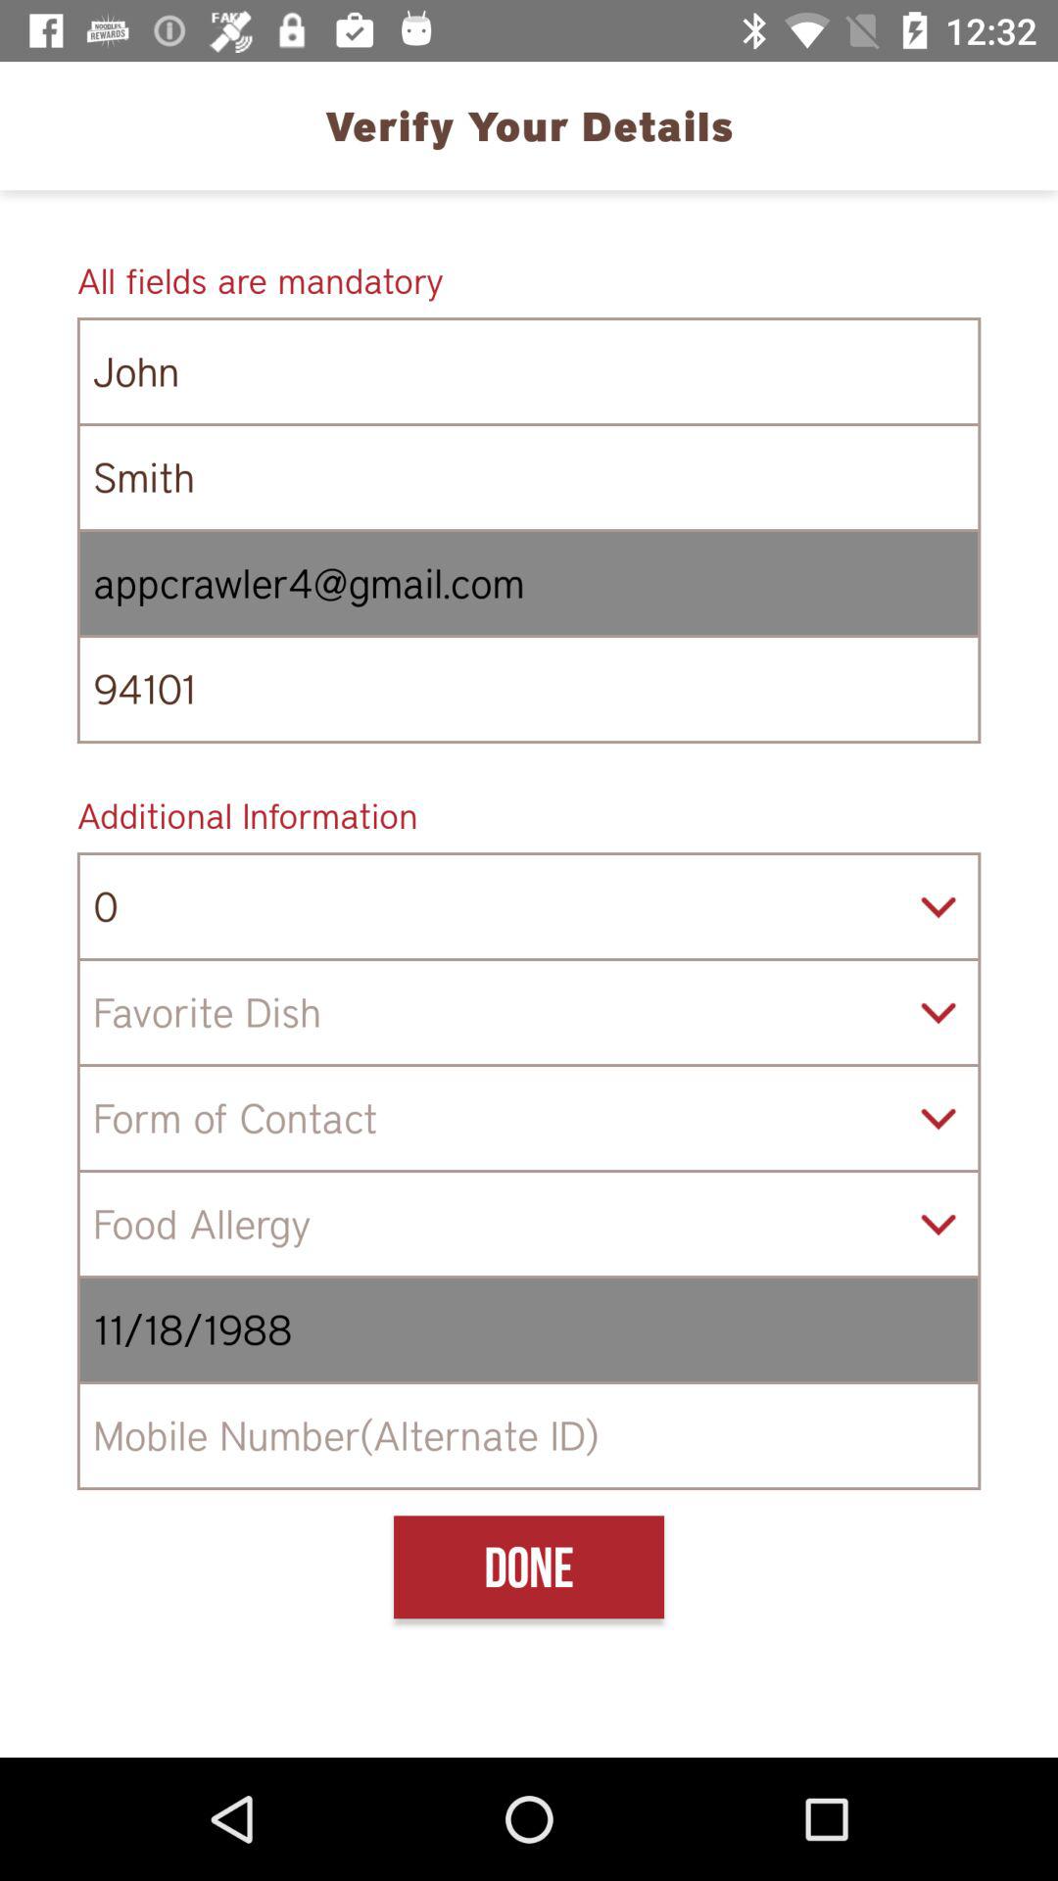 This screenshot has width=1058, height=1881. Describe the element at coordinates (529, 1225) in the screenshot. I see `select food allergy` at that location.